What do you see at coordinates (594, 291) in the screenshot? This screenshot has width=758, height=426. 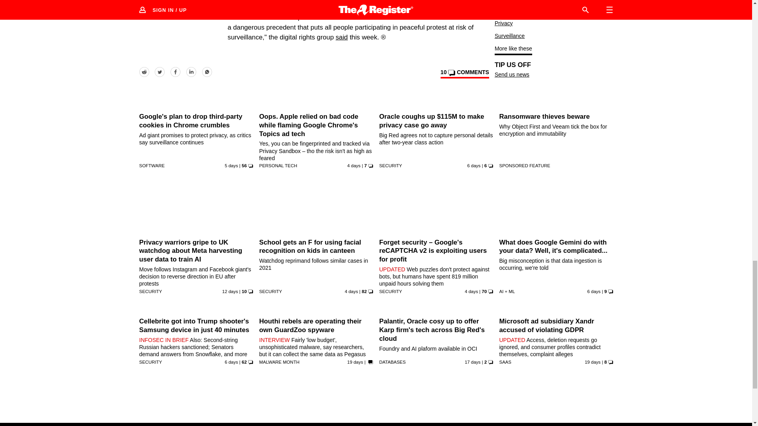 I see `22 Jul 2024 19:15` at bounding box center [594, 291].